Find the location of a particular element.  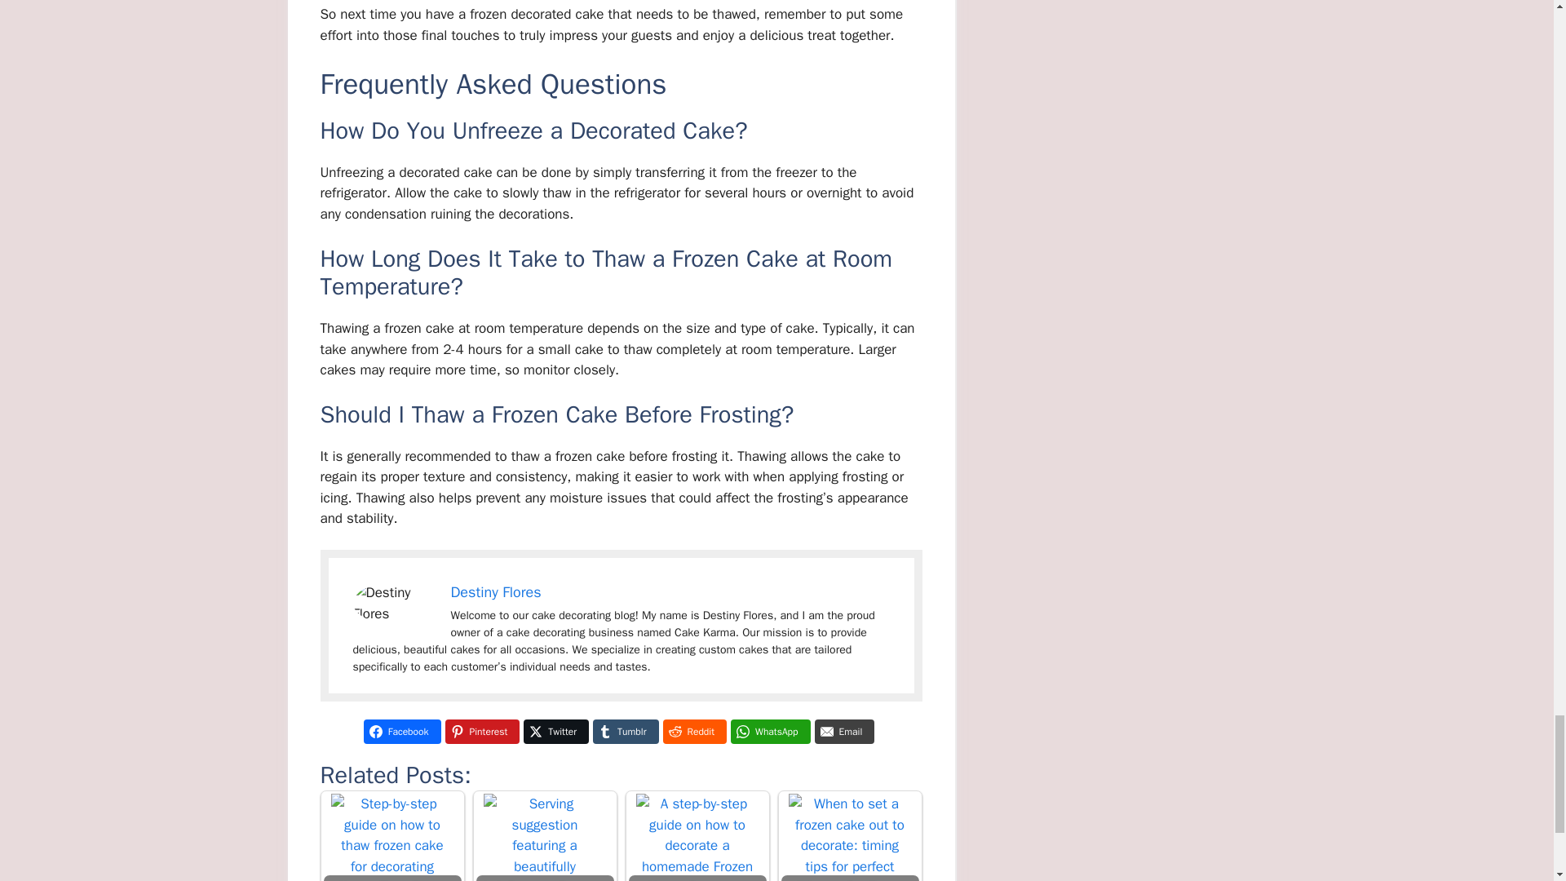

Facebook is located at coordinates (402, 731).